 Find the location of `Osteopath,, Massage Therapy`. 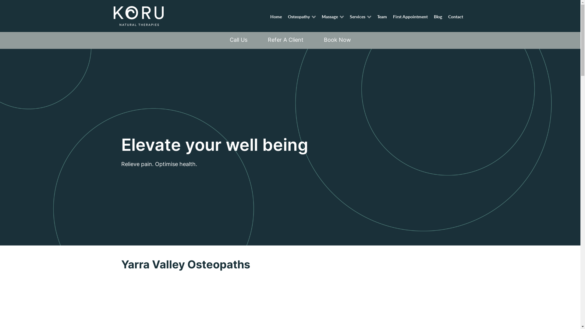

Osteopath,, Massage Therapy is located at coordinates (290, 147).